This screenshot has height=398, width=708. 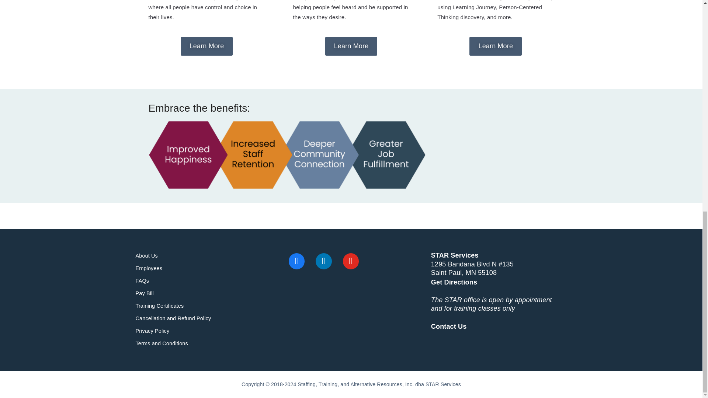 I want to click on Youtube, so click(x=351, y=261).